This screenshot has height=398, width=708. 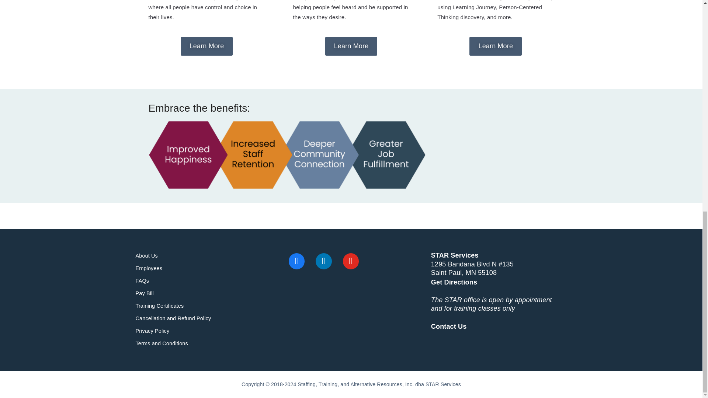 I want to click on Youtube, so click(x=351, y=261).